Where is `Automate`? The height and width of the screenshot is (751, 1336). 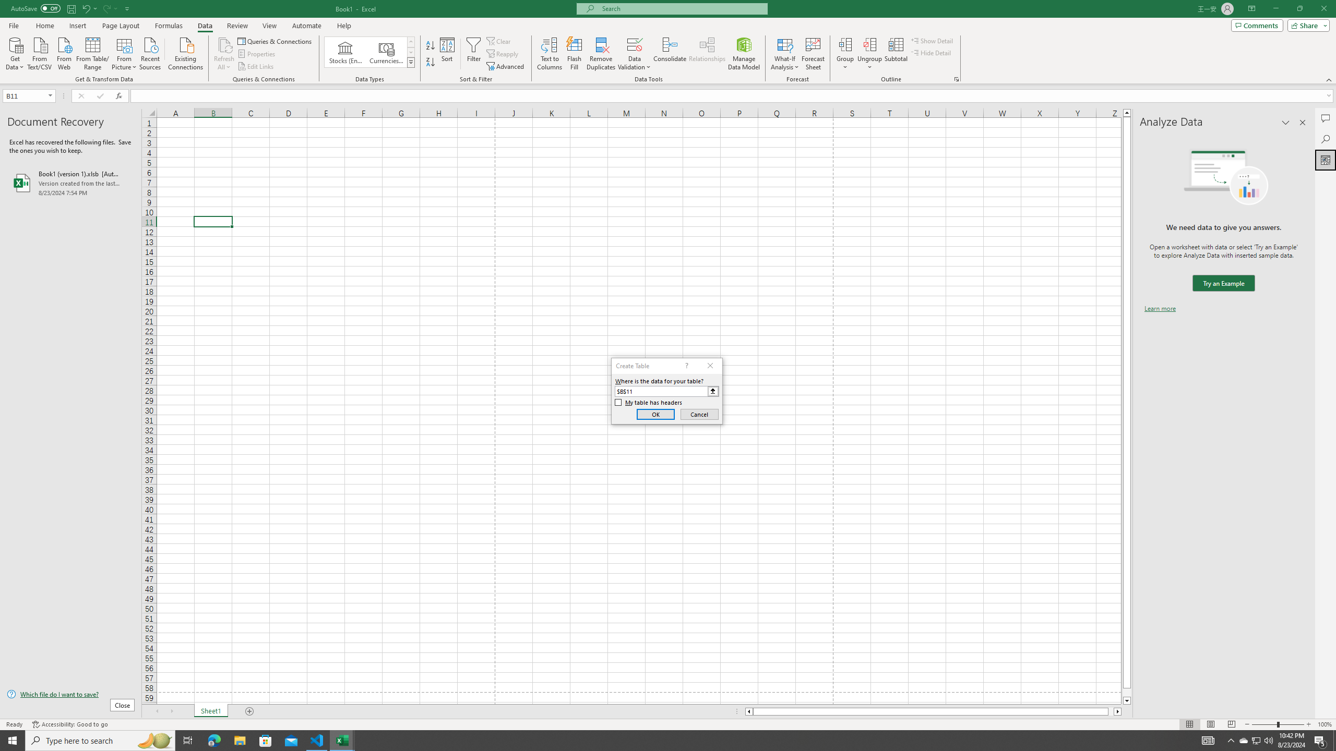 Automate is located at coordinates (307, 26).